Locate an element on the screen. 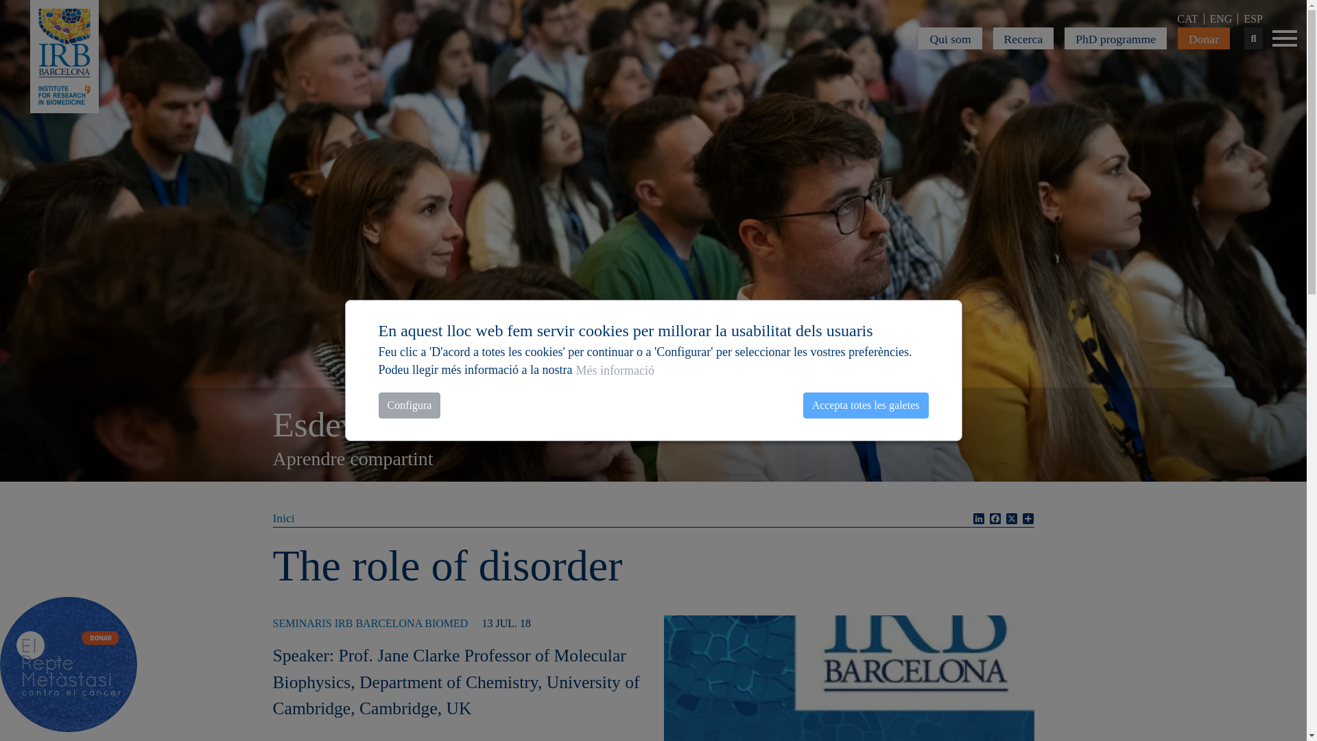 This screenshot has width=1317, height=741. Recerca is located at coordinates (1023, 38).